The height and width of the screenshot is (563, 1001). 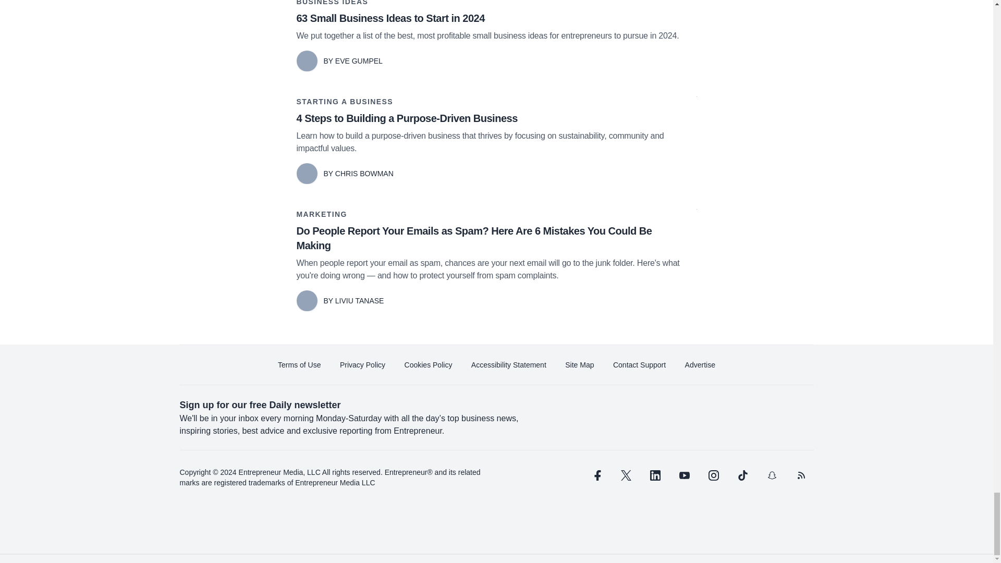 What do you see at coordinates (596, 475) in the screenshot?
I see `facebook` at bounding box center [596, 475].